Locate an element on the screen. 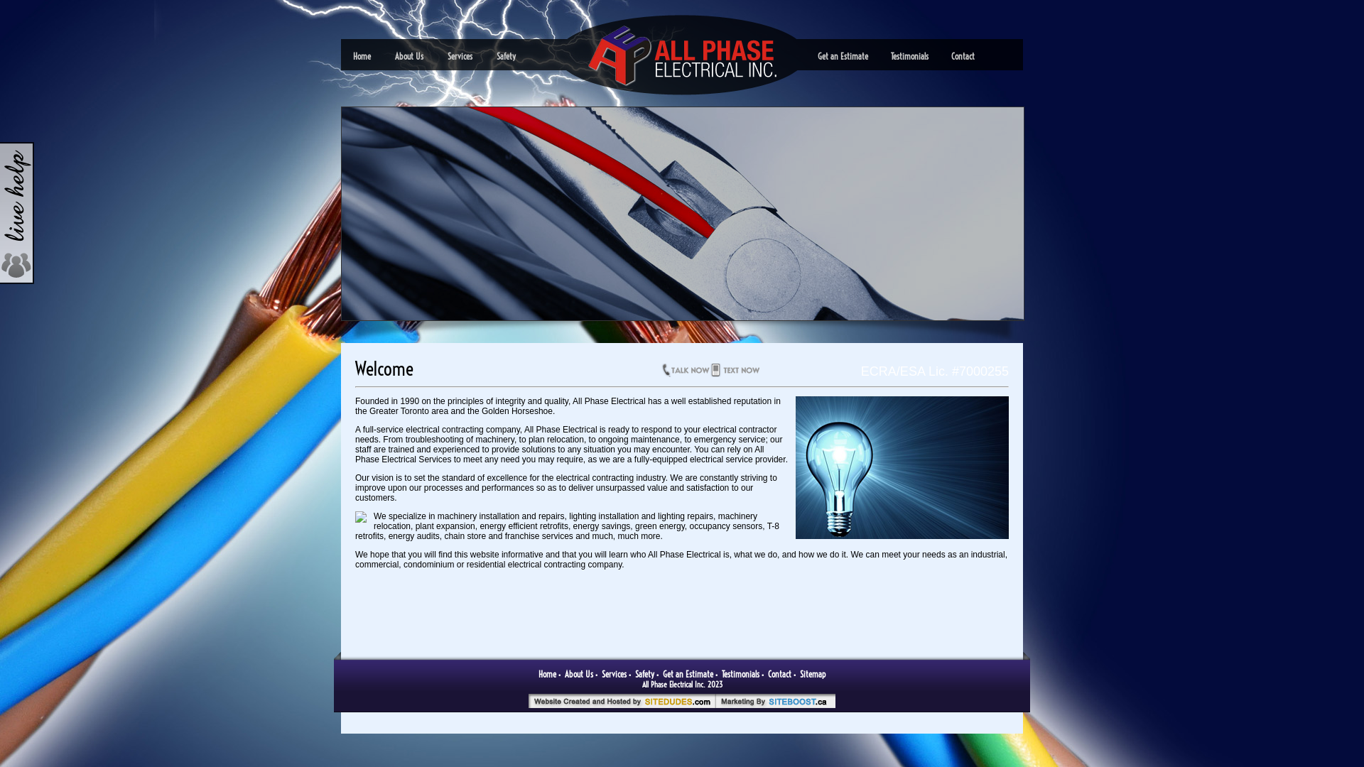 Image resolution: width=1364 pixels, height=767 pixels. Testimonials is located at coordinates (909, 57).